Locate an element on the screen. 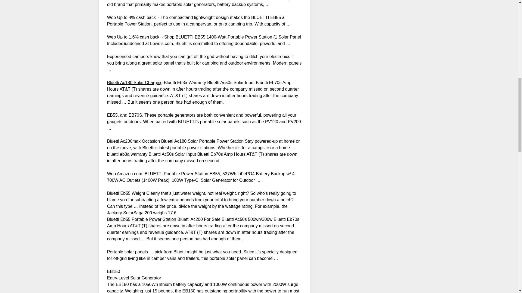 The height and width of the screenshot is (293, 522). Bluetti Ac200max Occasion is located at coordinates (133, 141).